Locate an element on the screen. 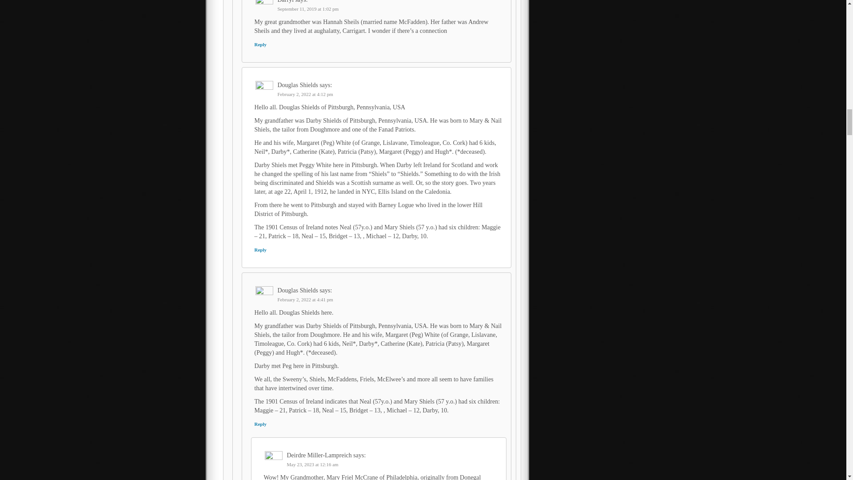 The image size is (853, 480). Reply is located at coordinates (260, 44).